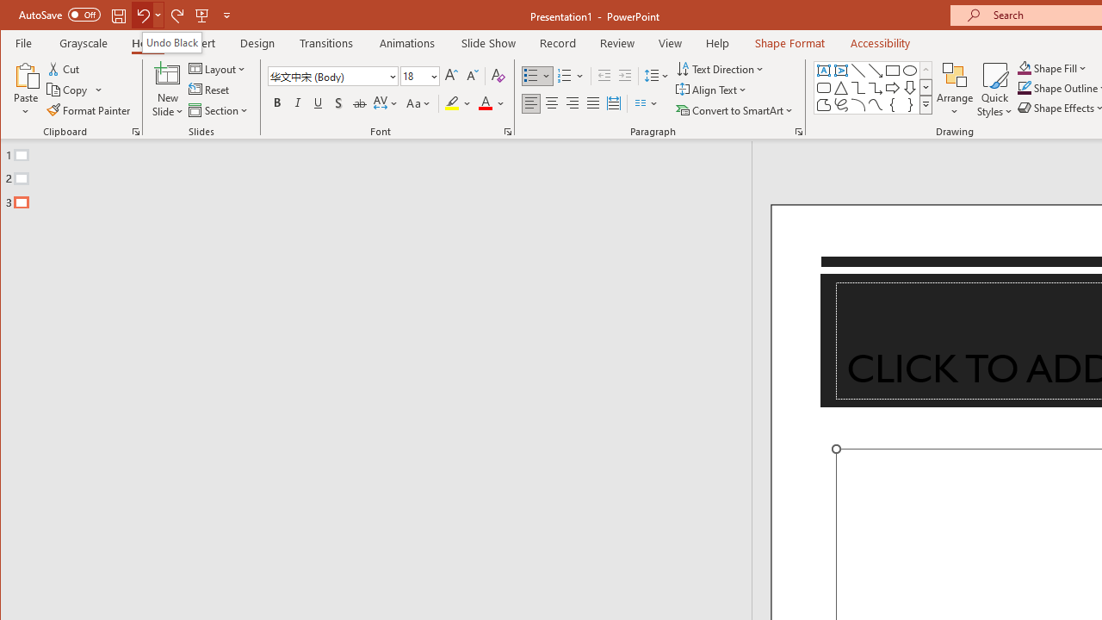 The image size is (1102, 620). What do you see at coordinates (857, 105) in the screenshot?
I see `Arc` at bounding box center [857, 105].